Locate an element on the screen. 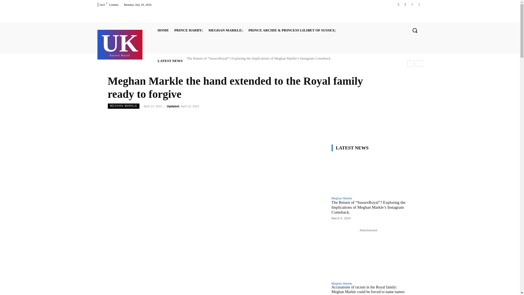  PRINCE HARRY is located at coordinates (163, 30).